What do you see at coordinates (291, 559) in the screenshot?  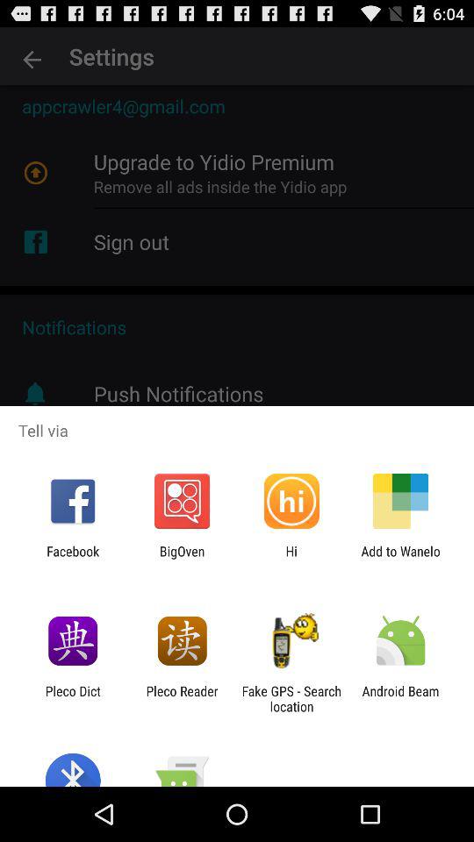 I see `click hi icon` at bounding box center [291, 559].